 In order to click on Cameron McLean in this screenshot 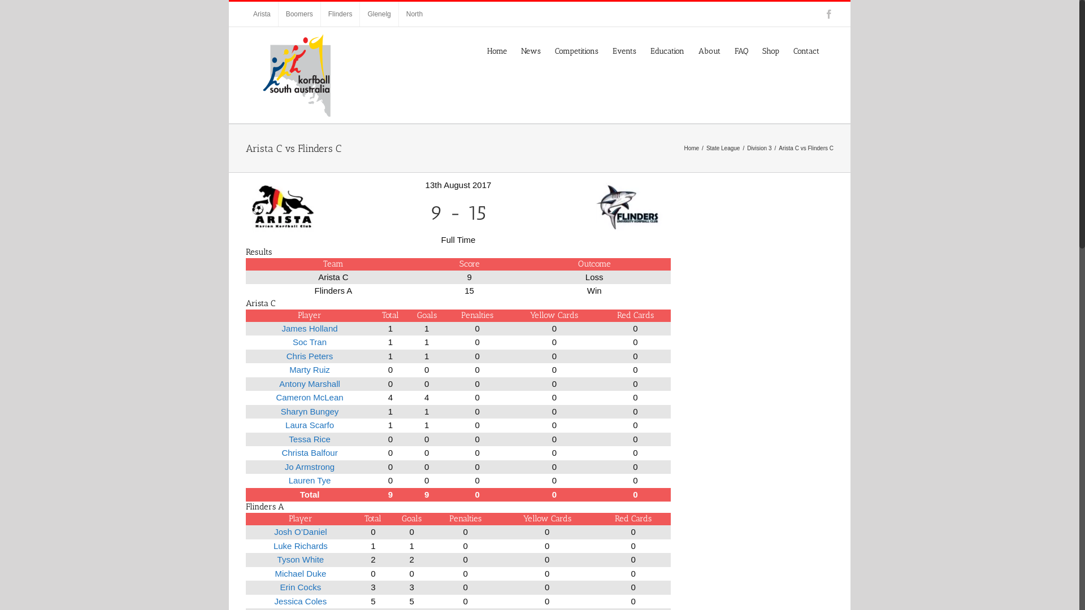, I will do `click(310, 398)`.